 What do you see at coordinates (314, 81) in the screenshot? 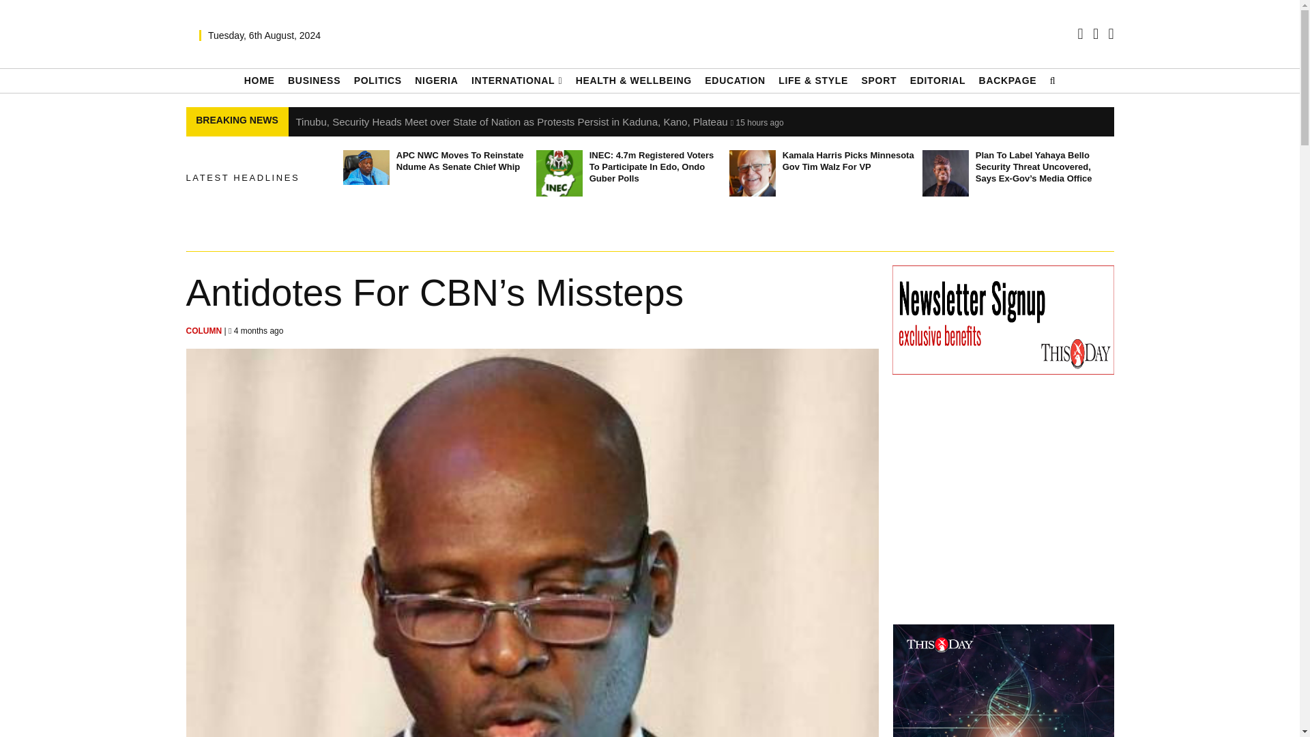
I see `BUSINESS` at bounding box center [314, 81].